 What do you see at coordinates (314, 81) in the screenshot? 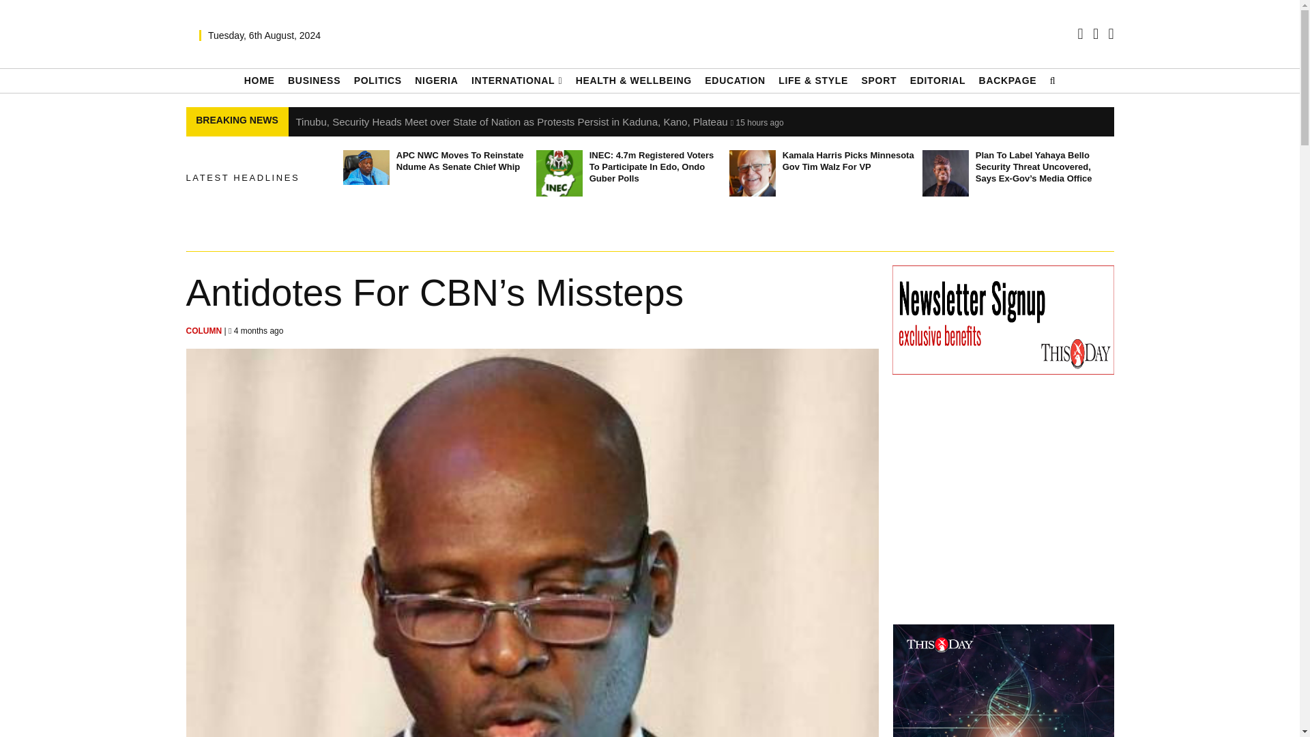
I see `BUSINESS` at bounding box center [314, 81].